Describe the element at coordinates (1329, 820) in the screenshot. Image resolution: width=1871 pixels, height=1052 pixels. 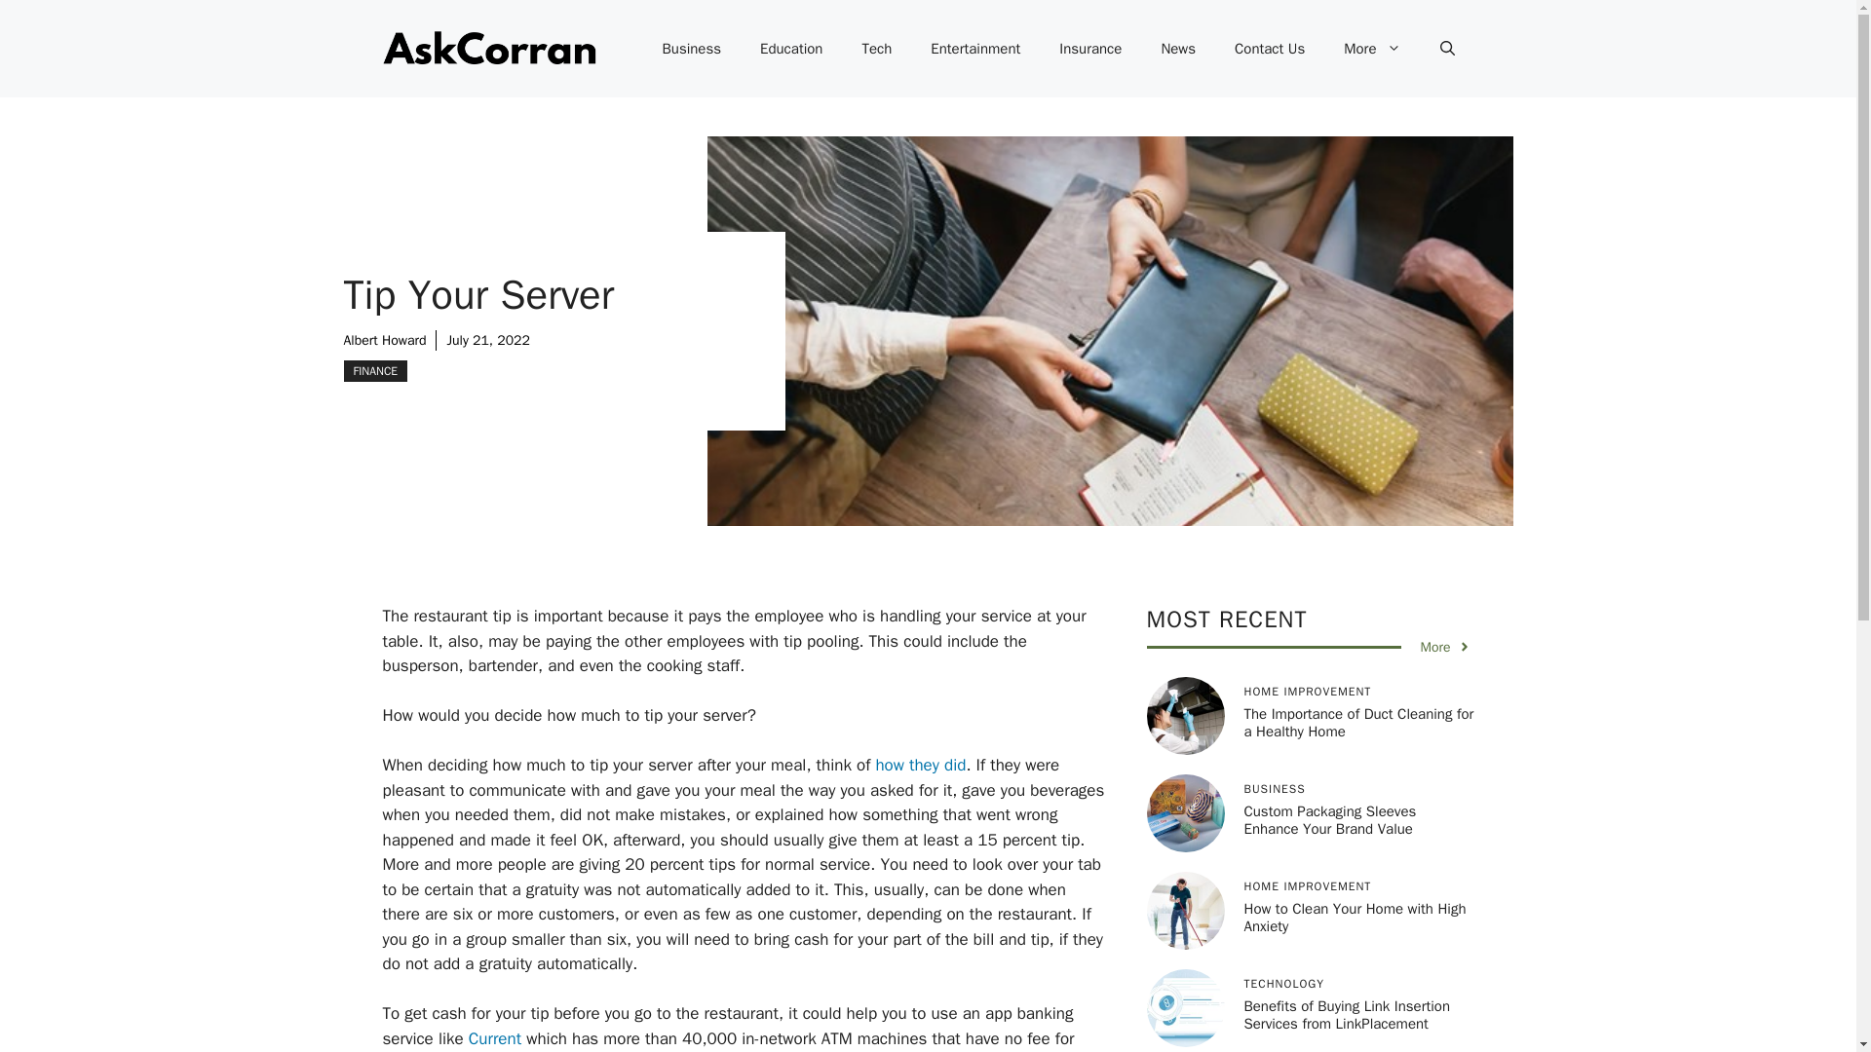
I see `Custom Packaging Sleeves Enhance Your Brand Value` at that location.